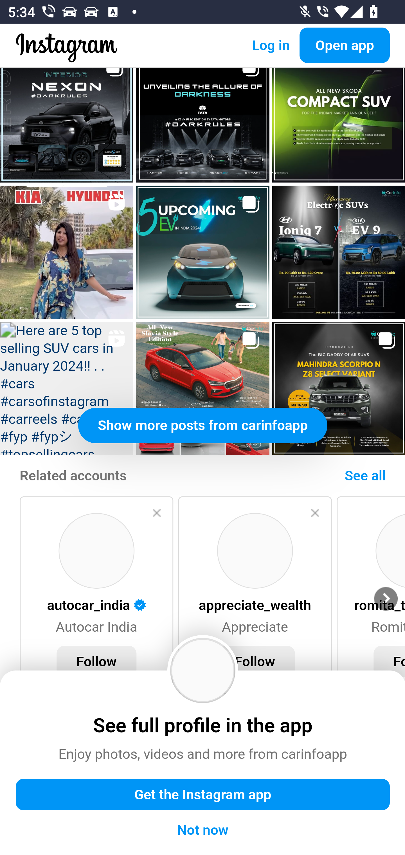 The image size is (405, 855). What do you see at coordinates (366, 476) in the screenshot?
I see `See all` at bounding box center [366, 476].